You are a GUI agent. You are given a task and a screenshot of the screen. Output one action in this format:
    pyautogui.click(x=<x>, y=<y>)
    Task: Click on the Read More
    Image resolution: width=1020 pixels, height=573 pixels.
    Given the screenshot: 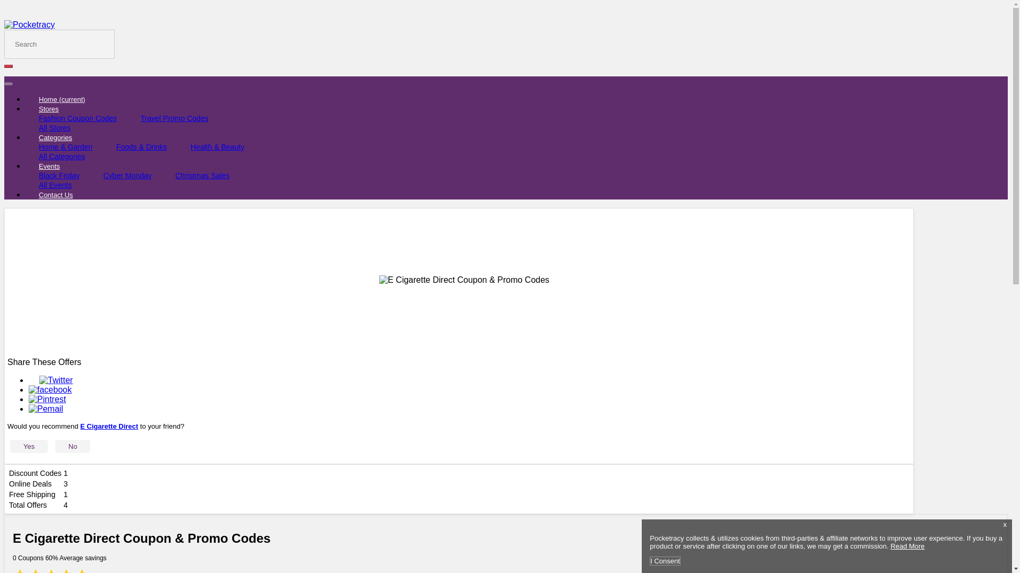 What is the action you would take?
    pyautogui.click(x=907, y=545)
    